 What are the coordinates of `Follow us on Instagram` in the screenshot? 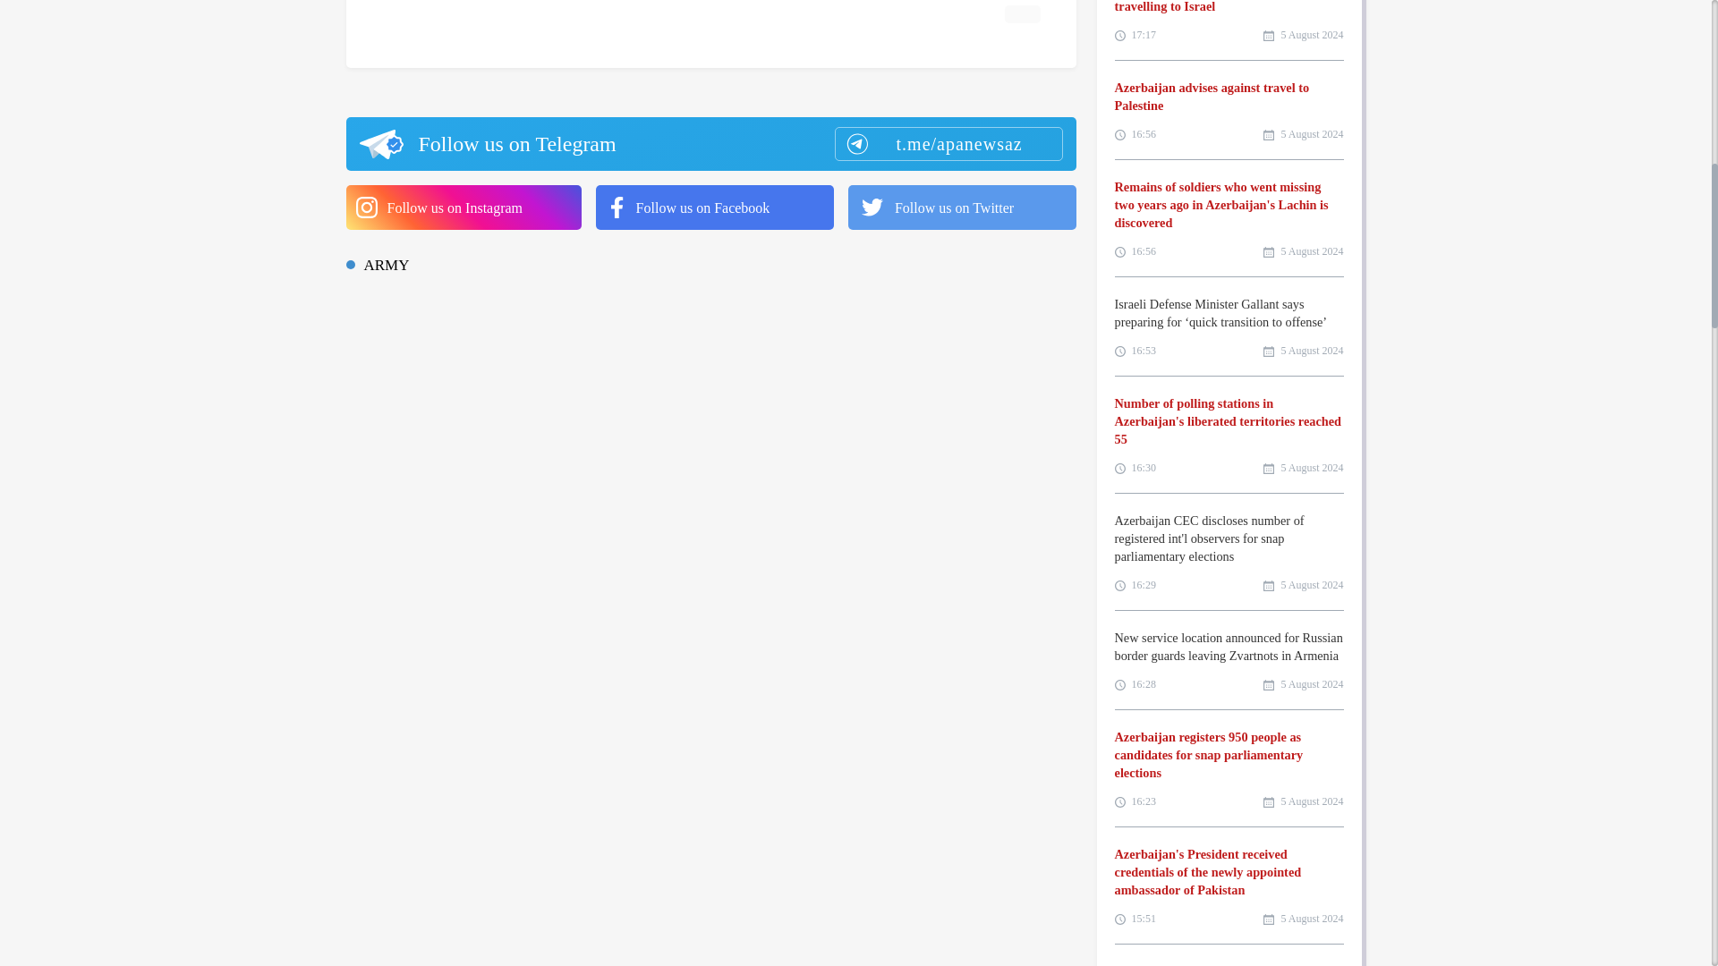 It's located at (462, 208).